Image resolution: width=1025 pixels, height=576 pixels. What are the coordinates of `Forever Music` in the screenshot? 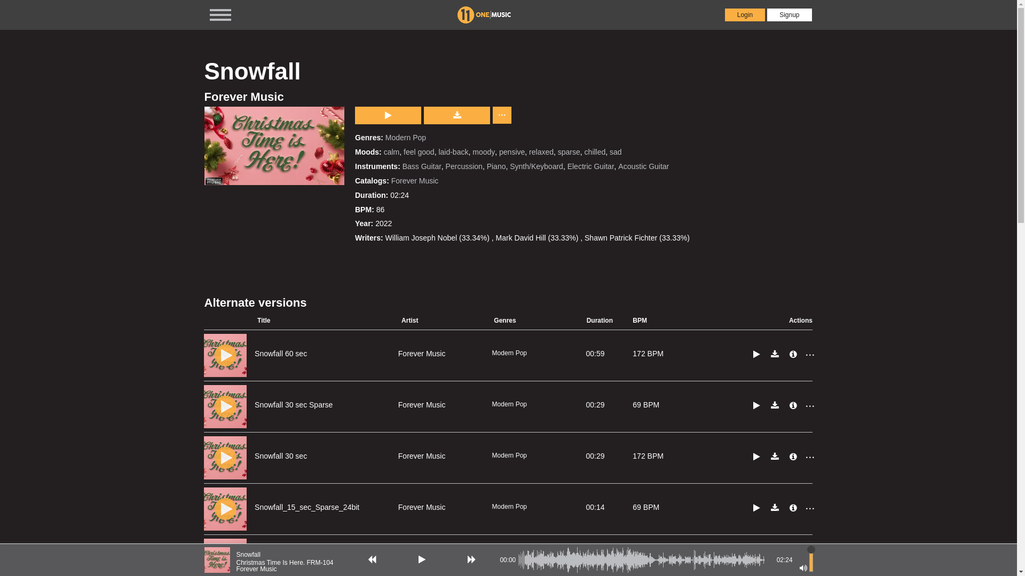 It's located at (422, 405).